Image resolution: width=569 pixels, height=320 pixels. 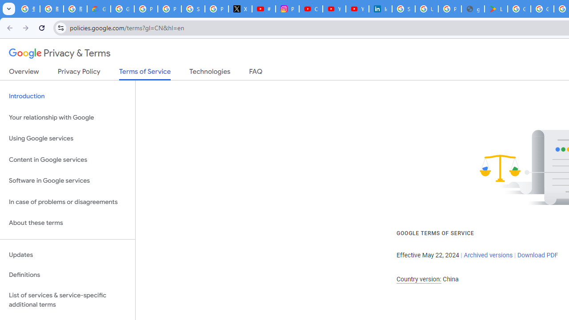 I want to click on Country version:, so click(x=419, y=279).